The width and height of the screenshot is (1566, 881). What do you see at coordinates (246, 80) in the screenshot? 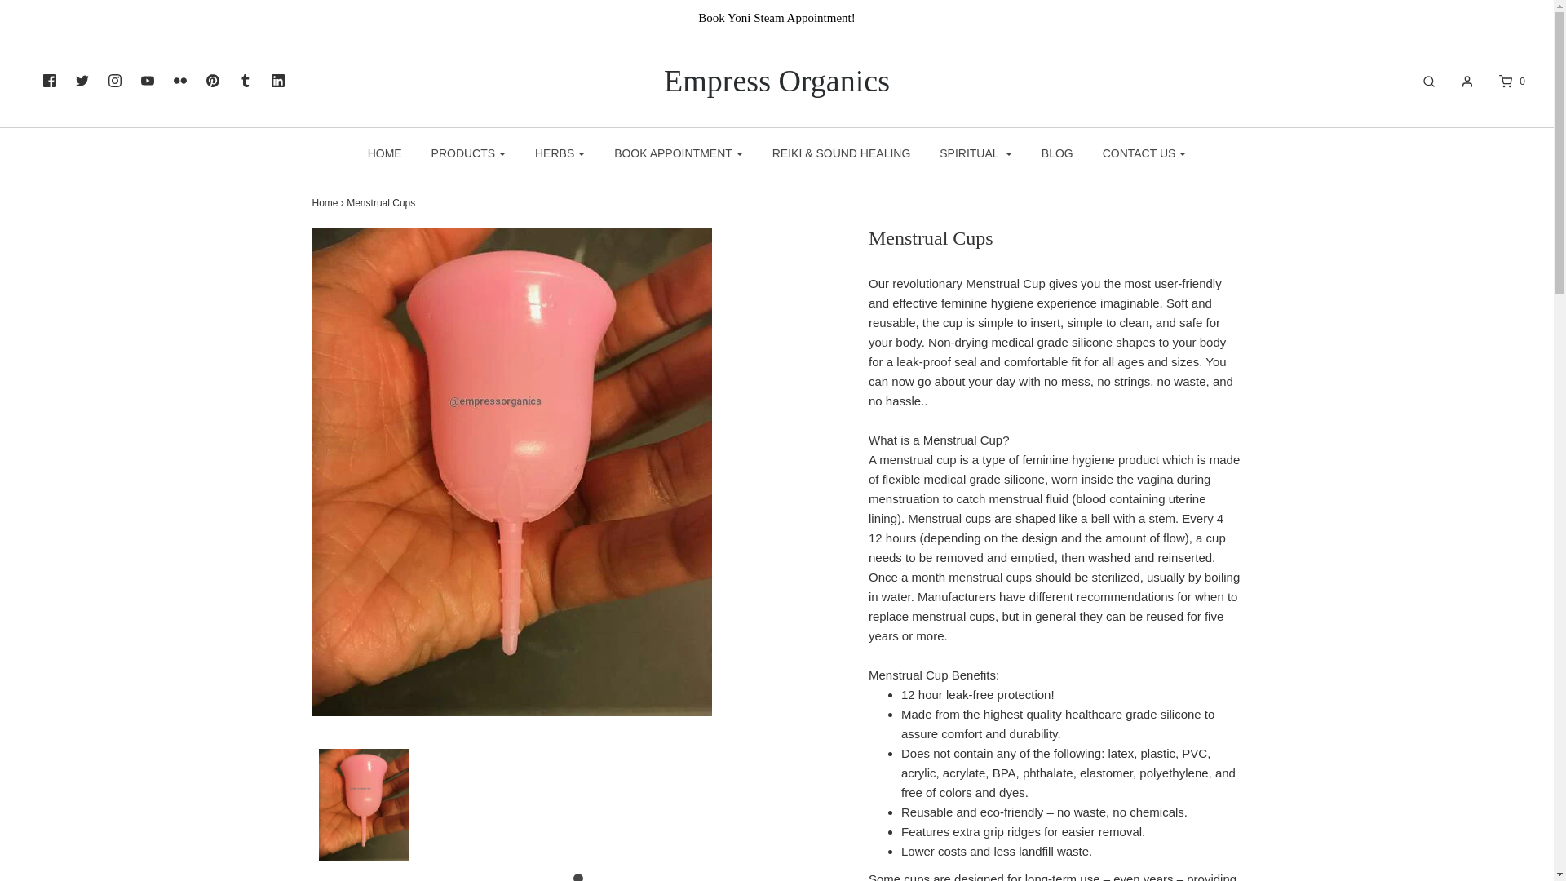
I see `Tumblr icon` at bounding box center [246, 80].